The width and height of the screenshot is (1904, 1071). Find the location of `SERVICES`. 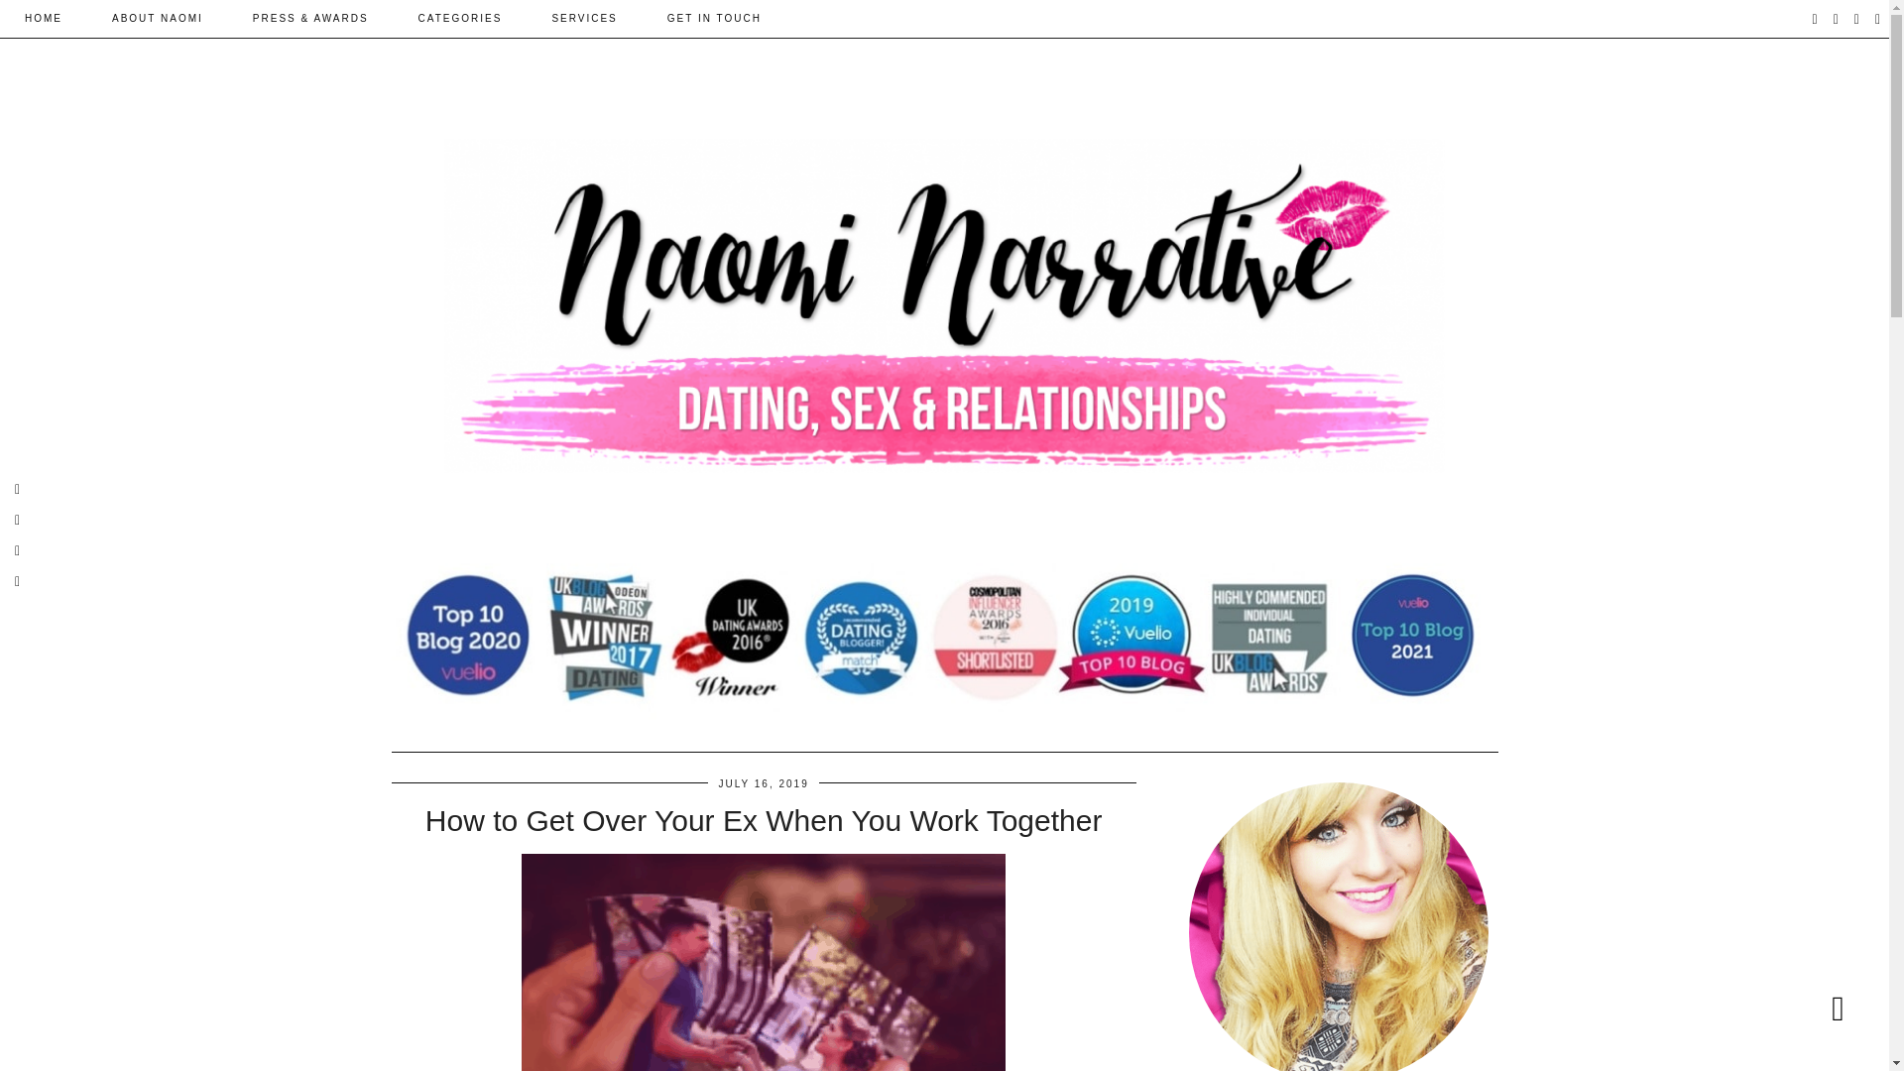

SERVICES is located at coordinates (584, 18).